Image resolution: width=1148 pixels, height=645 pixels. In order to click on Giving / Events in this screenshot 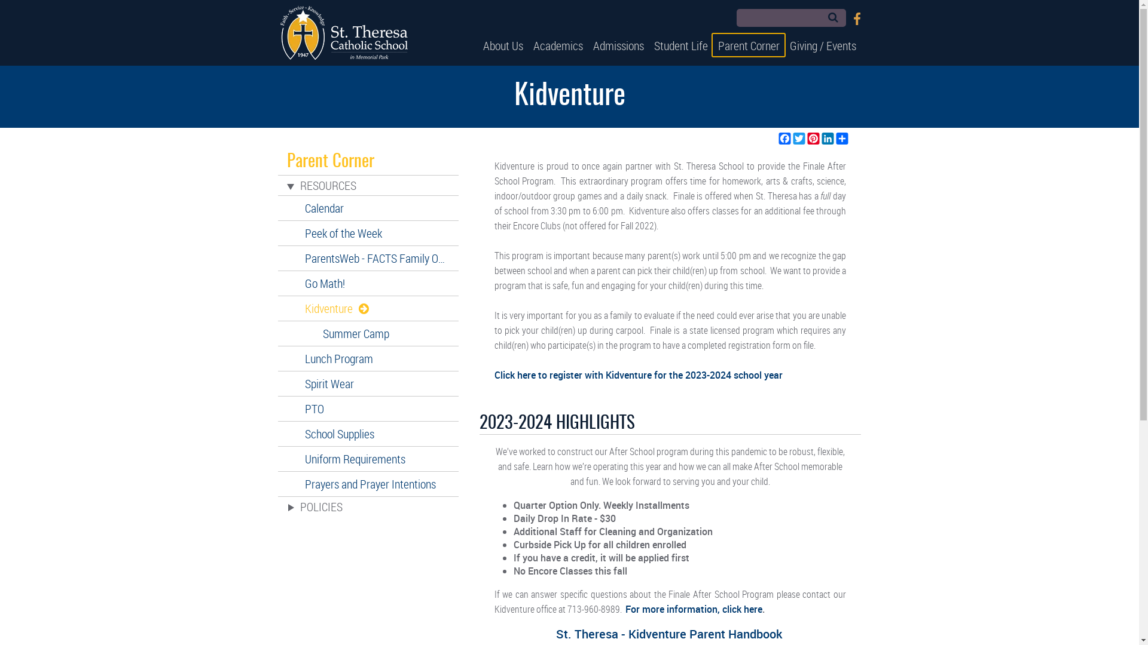, I will do `click(823, 45)`.